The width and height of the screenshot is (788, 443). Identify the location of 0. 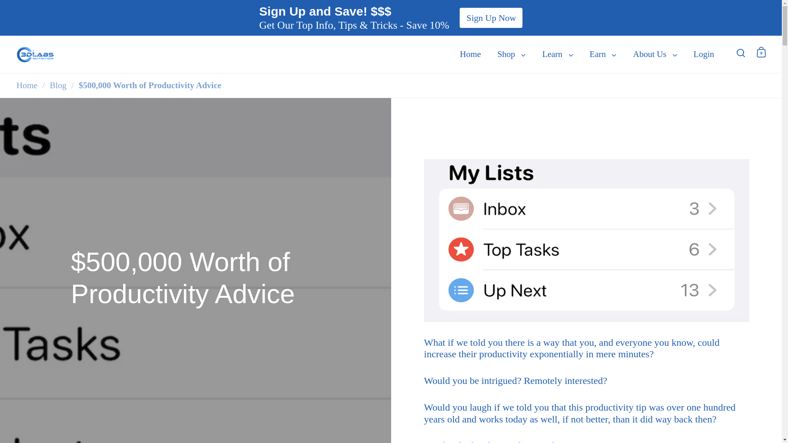
(761, 52).